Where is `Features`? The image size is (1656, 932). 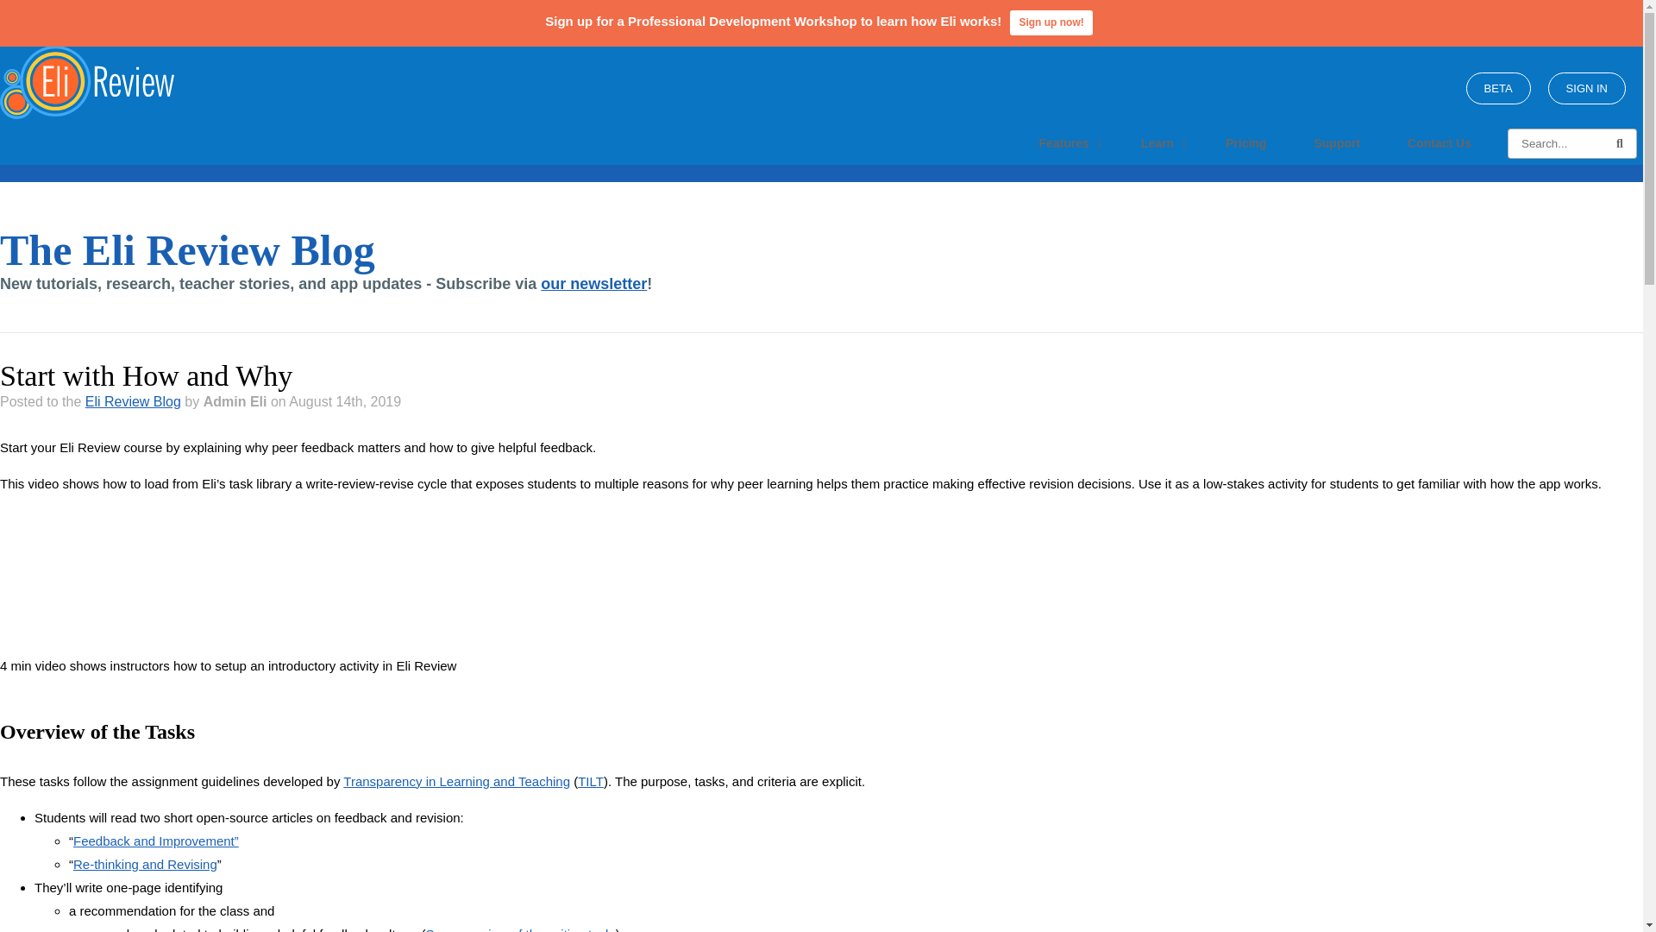
Features is located at coordinates (1065, 143).